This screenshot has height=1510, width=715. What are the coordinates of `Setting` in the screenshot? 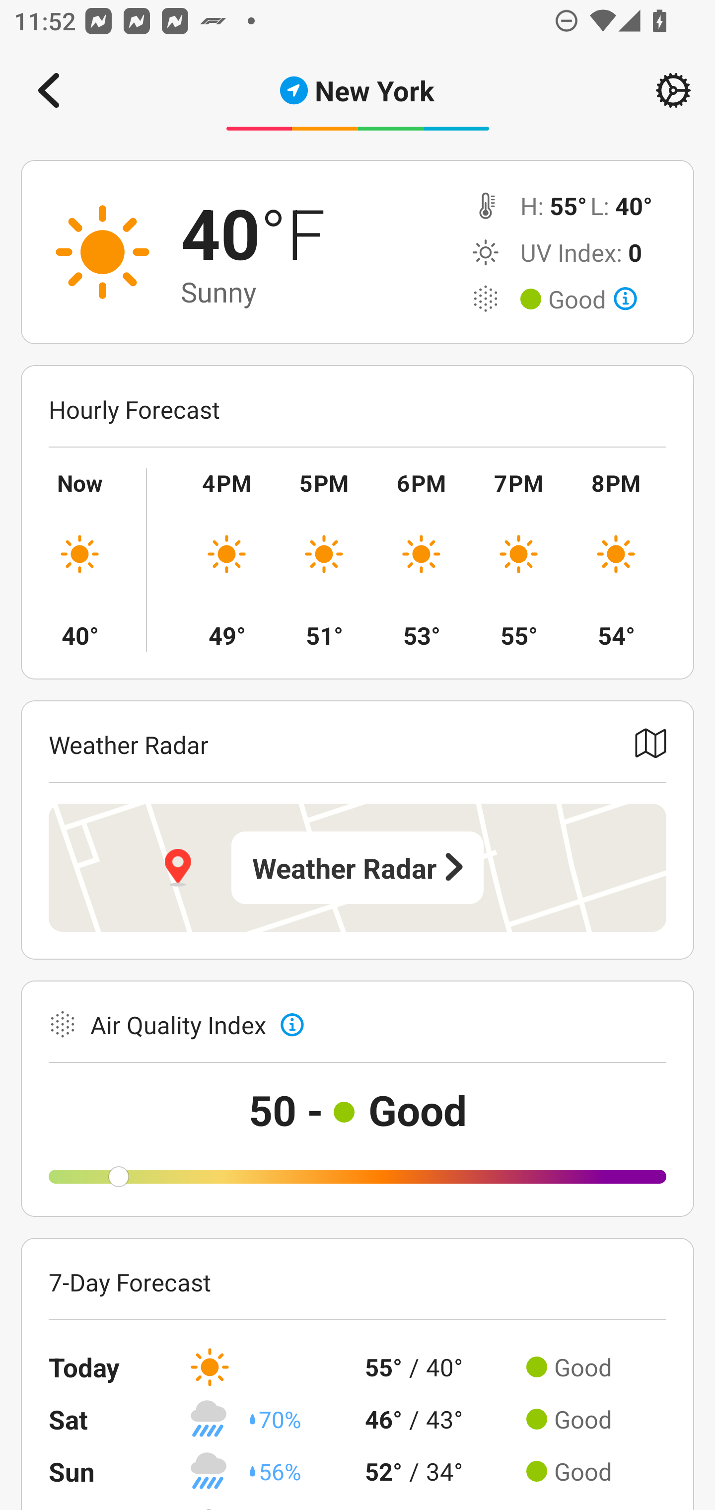 It's located at (673, 90).